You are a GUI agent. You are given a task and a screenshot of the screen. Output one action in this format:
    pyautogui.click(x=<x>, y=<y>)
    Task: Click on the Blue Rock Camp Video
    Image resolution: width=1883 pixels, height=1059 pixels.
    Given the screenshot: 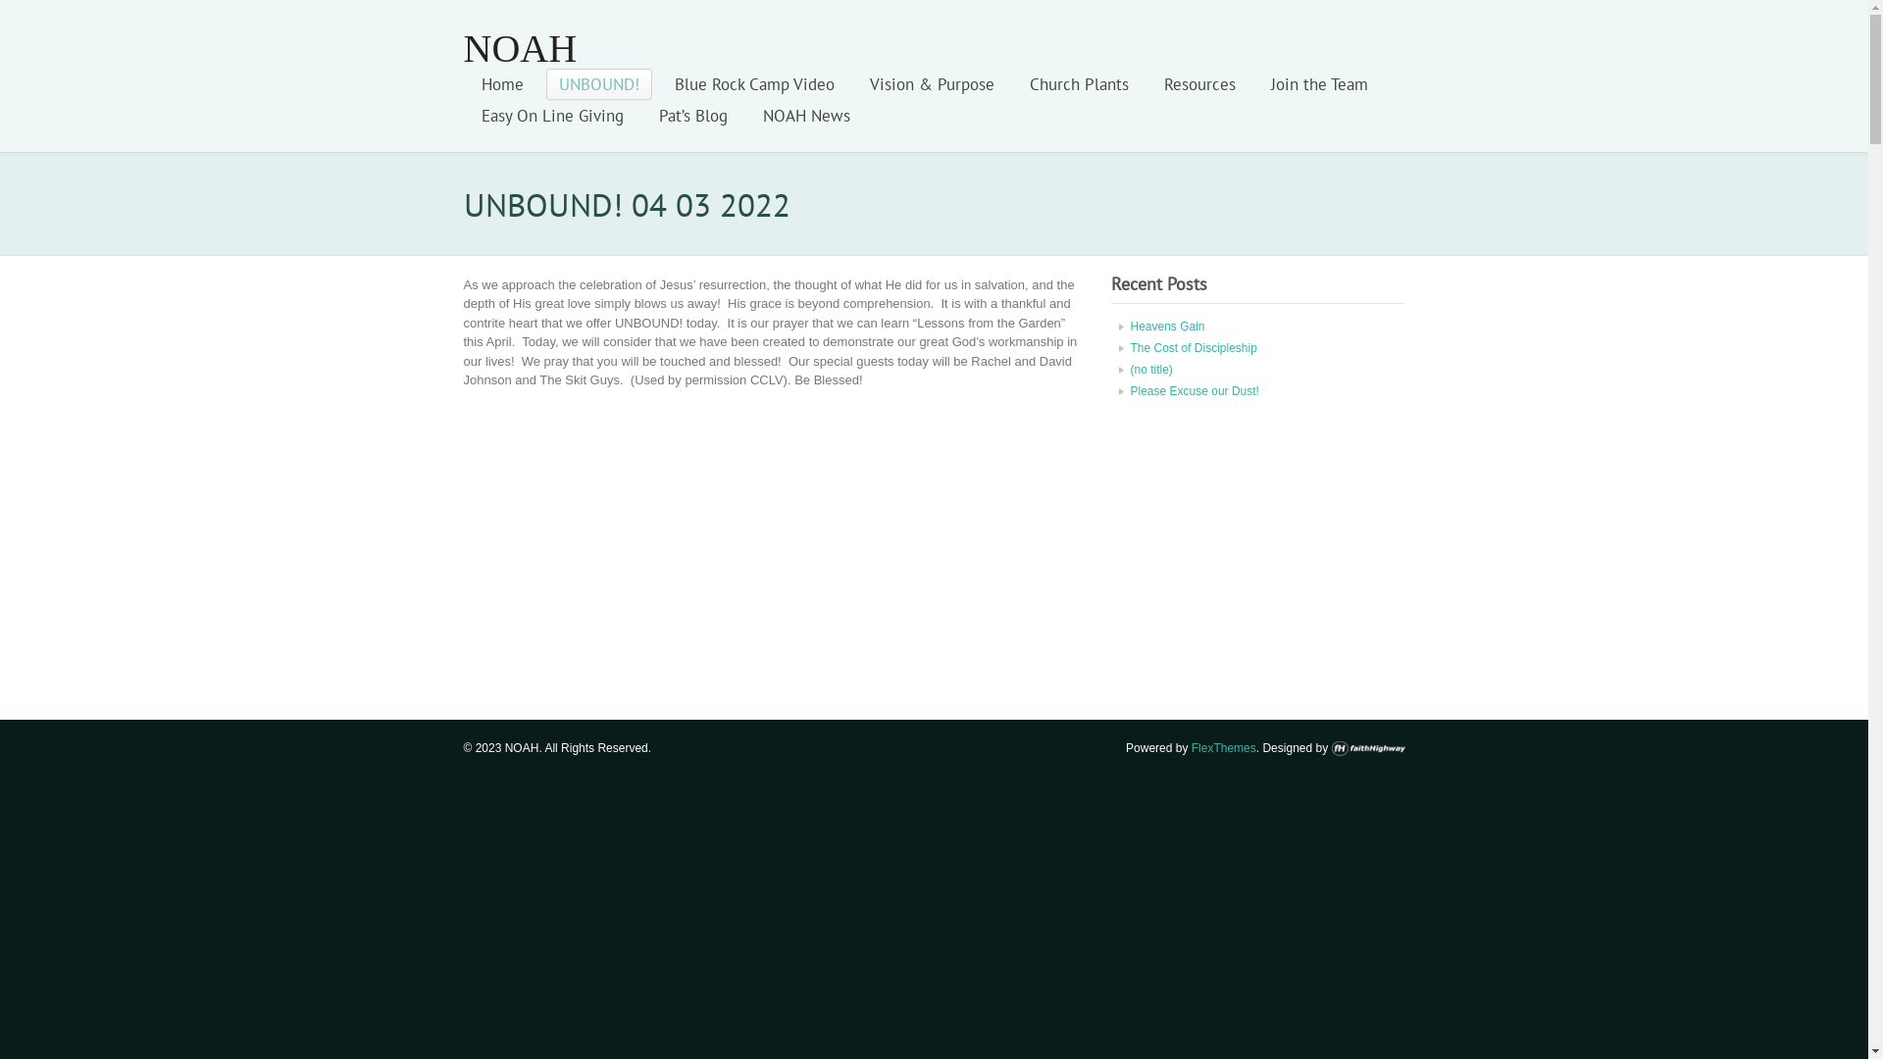 What is the action you would take?
    pyautogui.click(x=753, y=84)
    